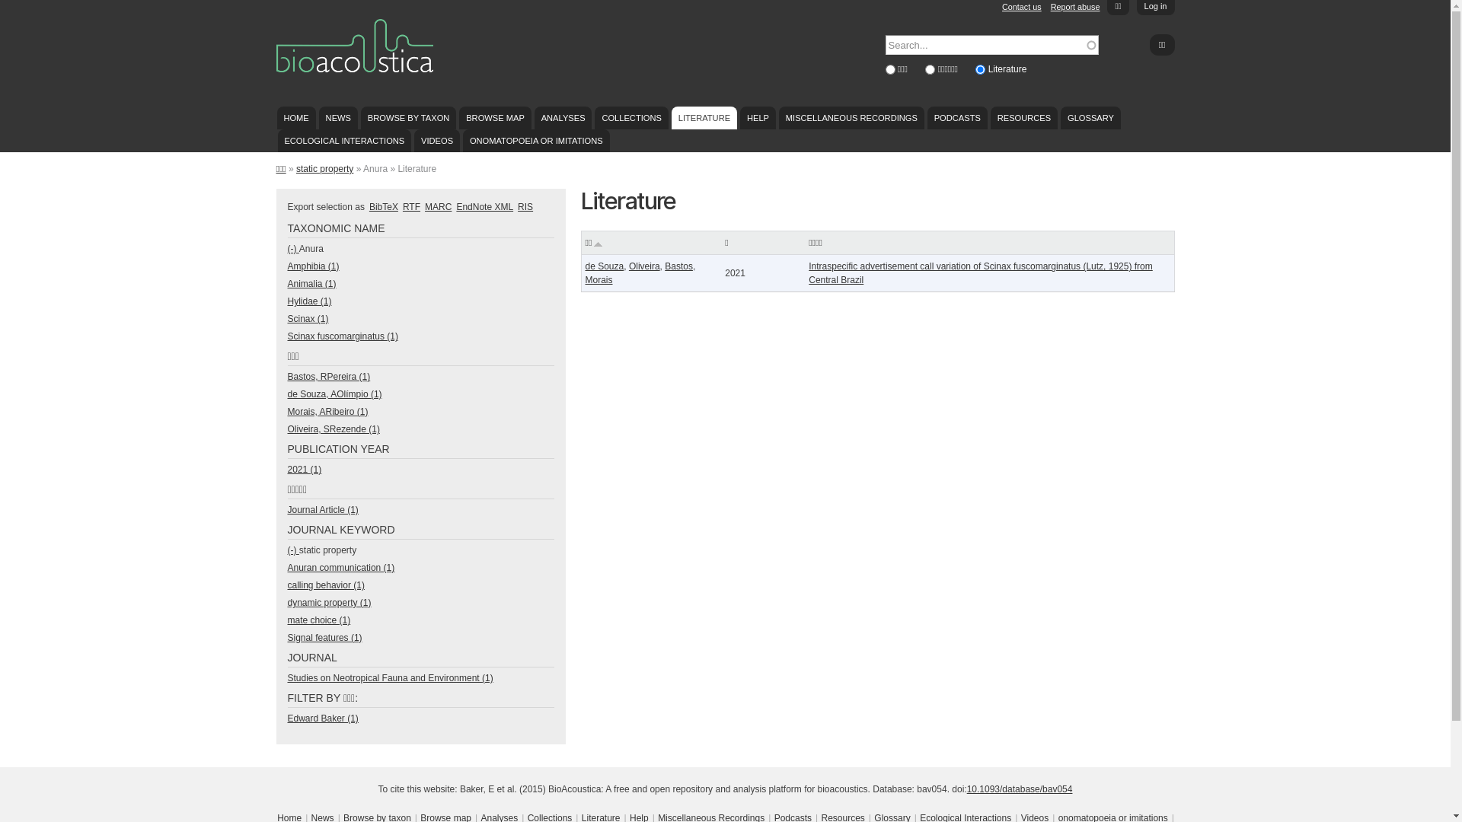 This screenshot has height=822, width=1462. What do you see at coordinates (294, 249) in the screenshot?
I see `(-)
Remove Anura filter` at bounding box center [294, 249].